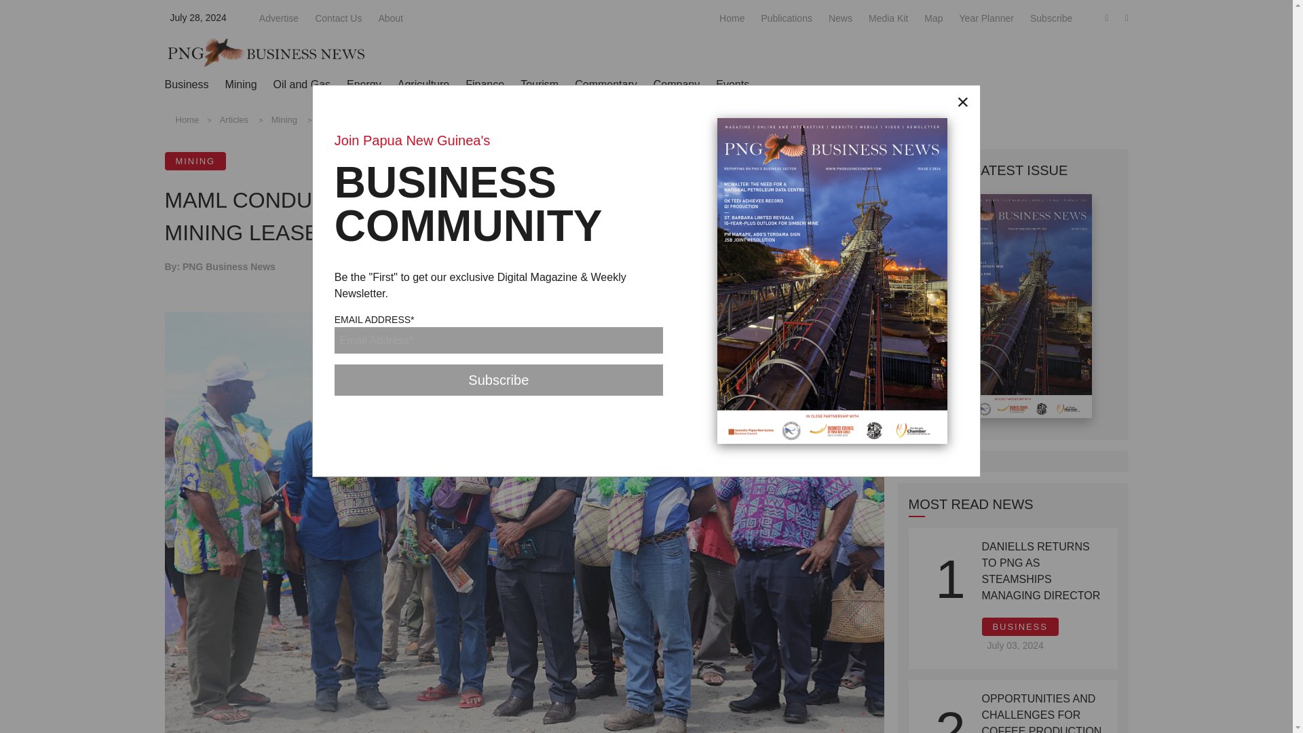 The image size is (1303, 733). What do you see at coordinates (364, 84) in the screenshot?
I see `Energy` at bounding box center [364, 84].